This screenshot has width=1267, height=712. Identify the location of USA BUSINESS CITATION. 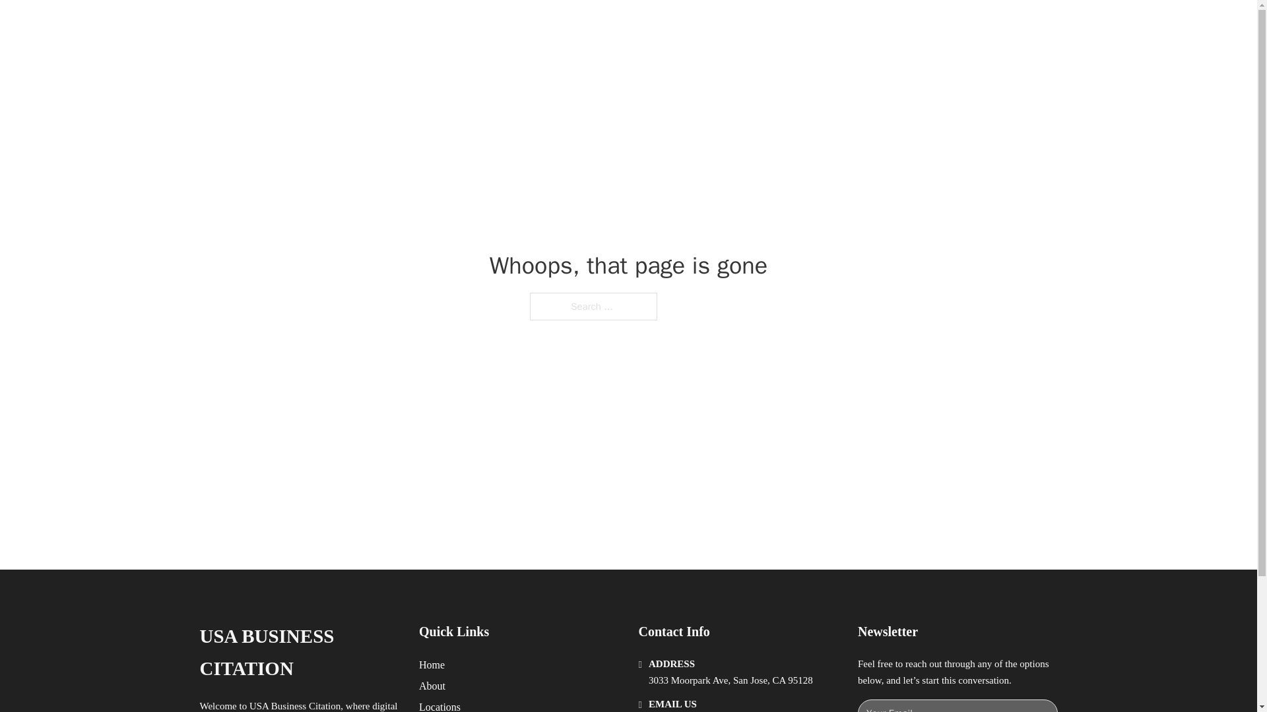
(377, 25).